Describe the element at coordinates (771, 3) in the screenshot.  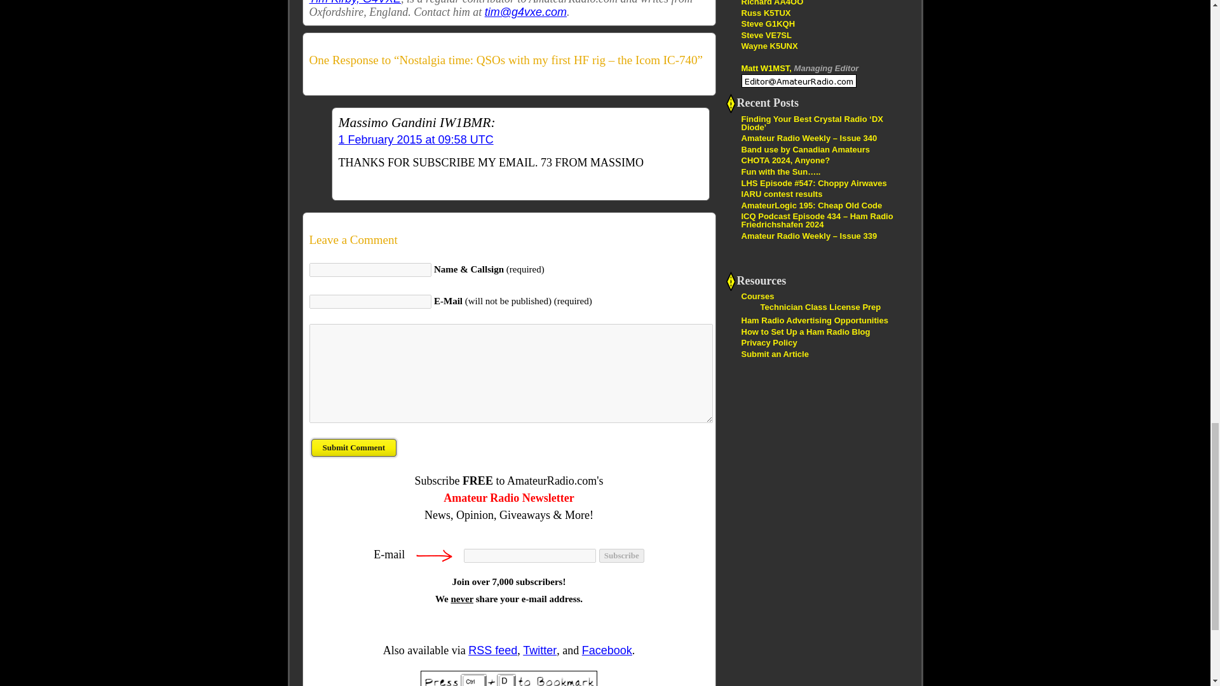
I see `Lower your Power  Raise your Expectations` at that location.